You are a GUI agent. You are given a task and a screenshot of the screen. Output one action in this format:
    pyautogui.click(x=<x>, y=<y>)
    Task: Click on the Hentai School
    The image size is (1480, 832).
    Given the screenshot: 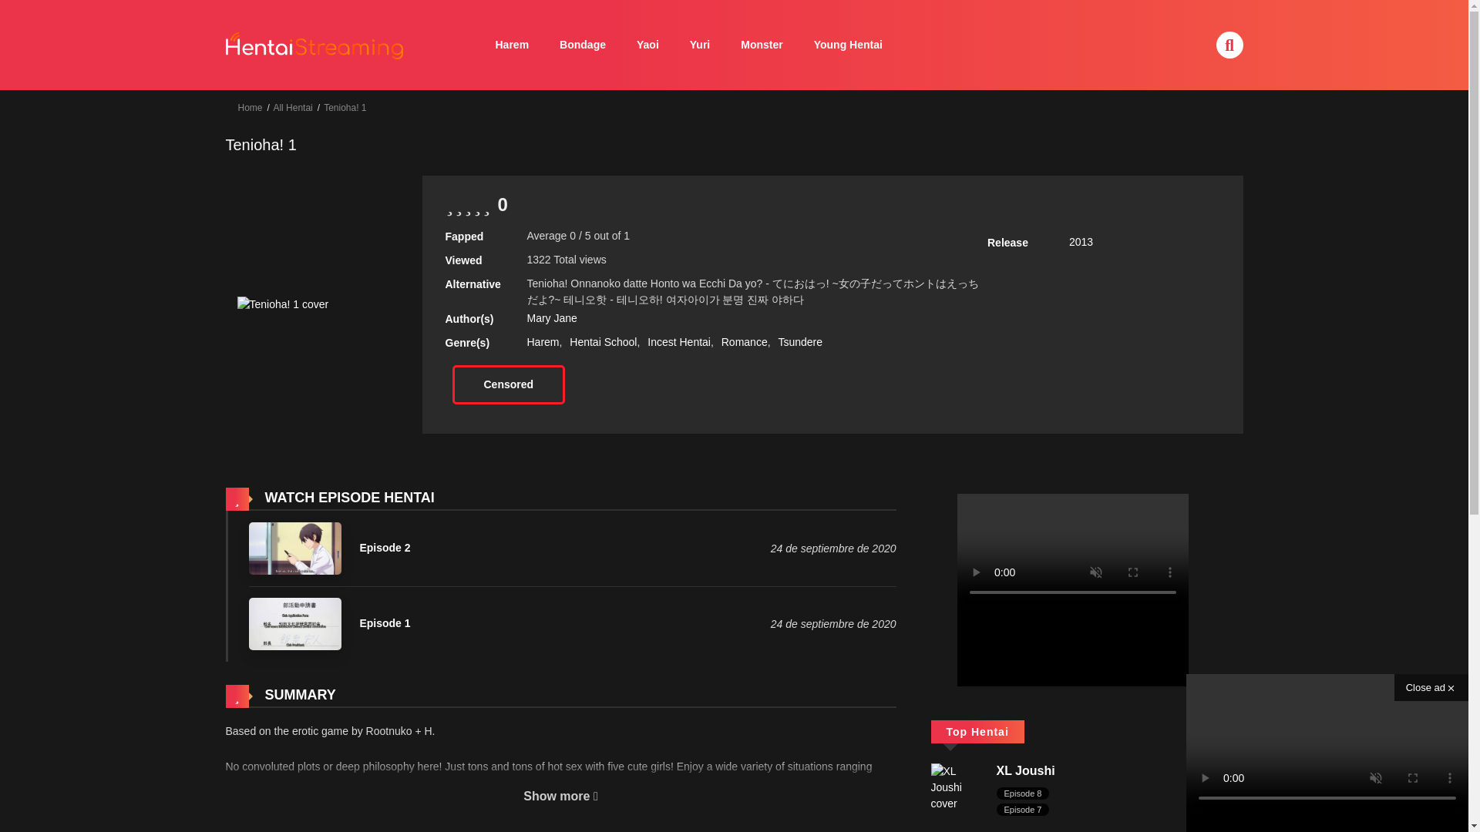 What is the action you would take?
    pyautogui.click(x=603, y=342)
    